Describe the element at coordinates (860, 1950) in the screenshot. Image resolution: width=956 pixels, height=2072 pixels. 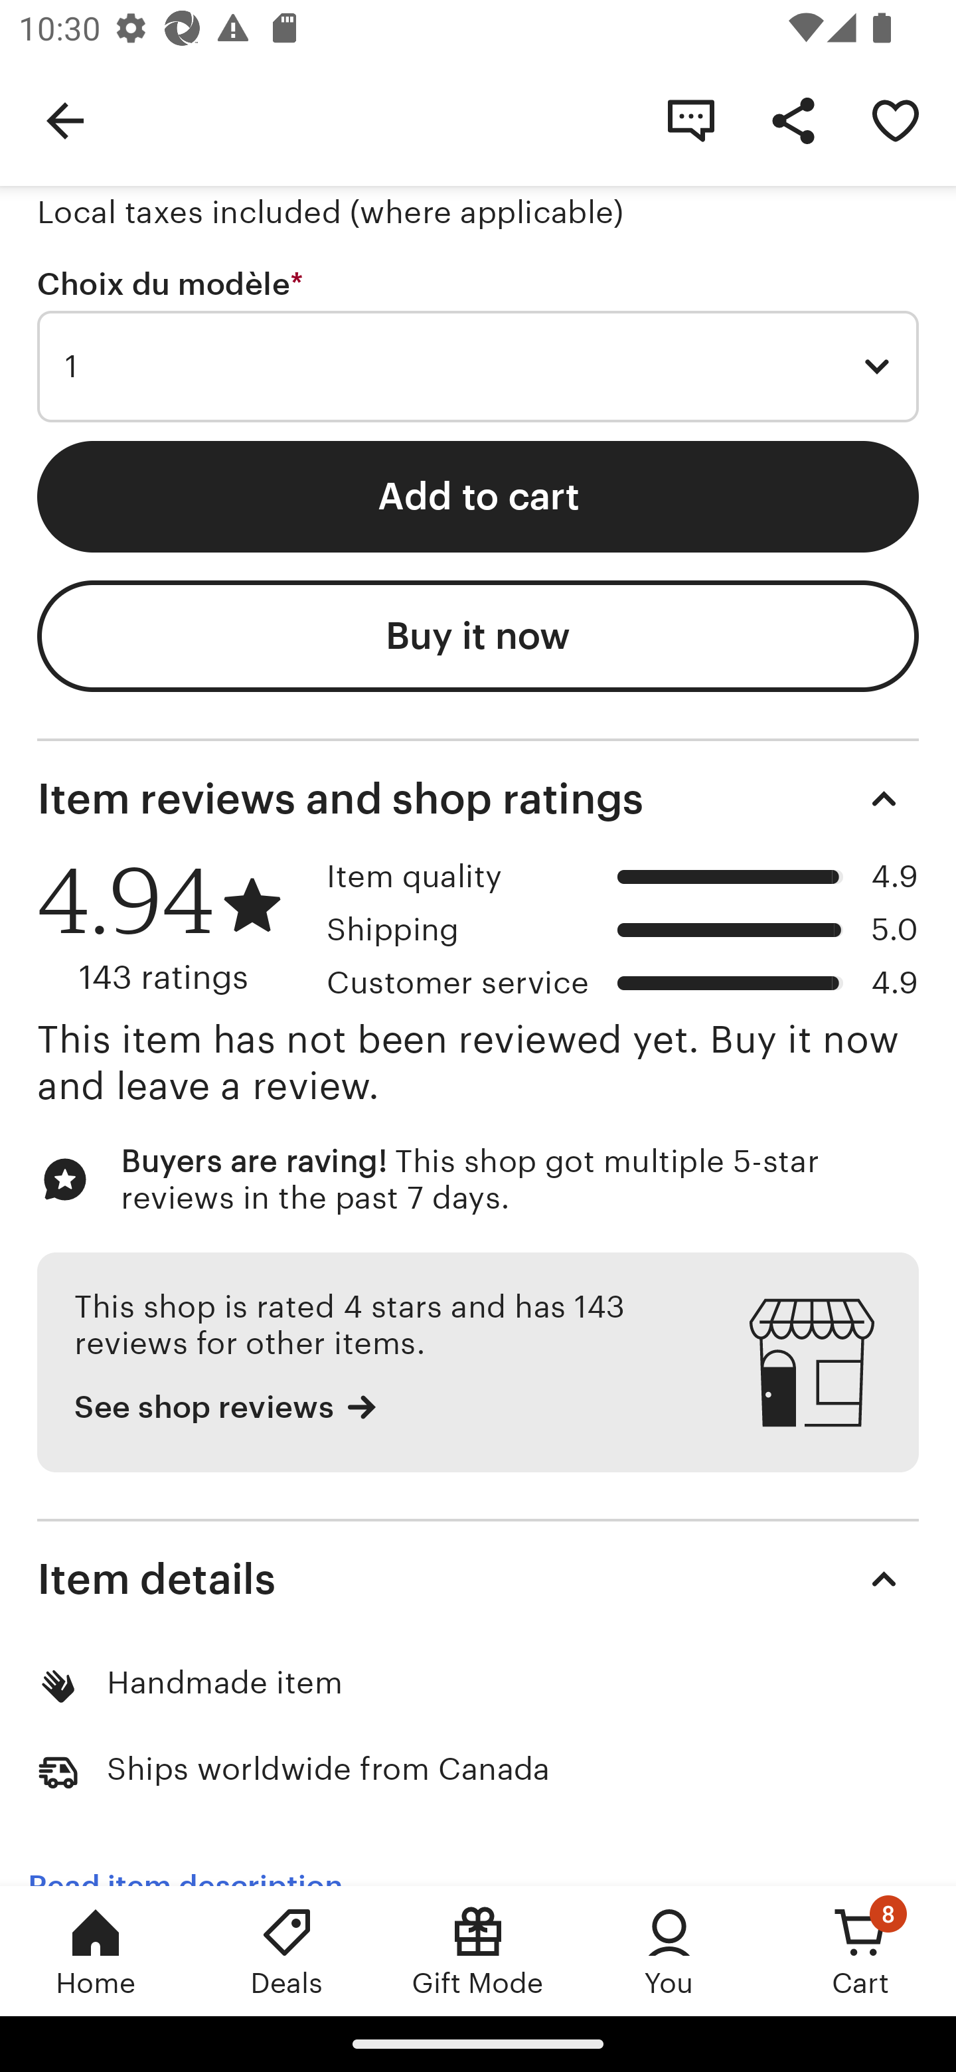
I see `Cart, 8 new notifications Cart` at that location.